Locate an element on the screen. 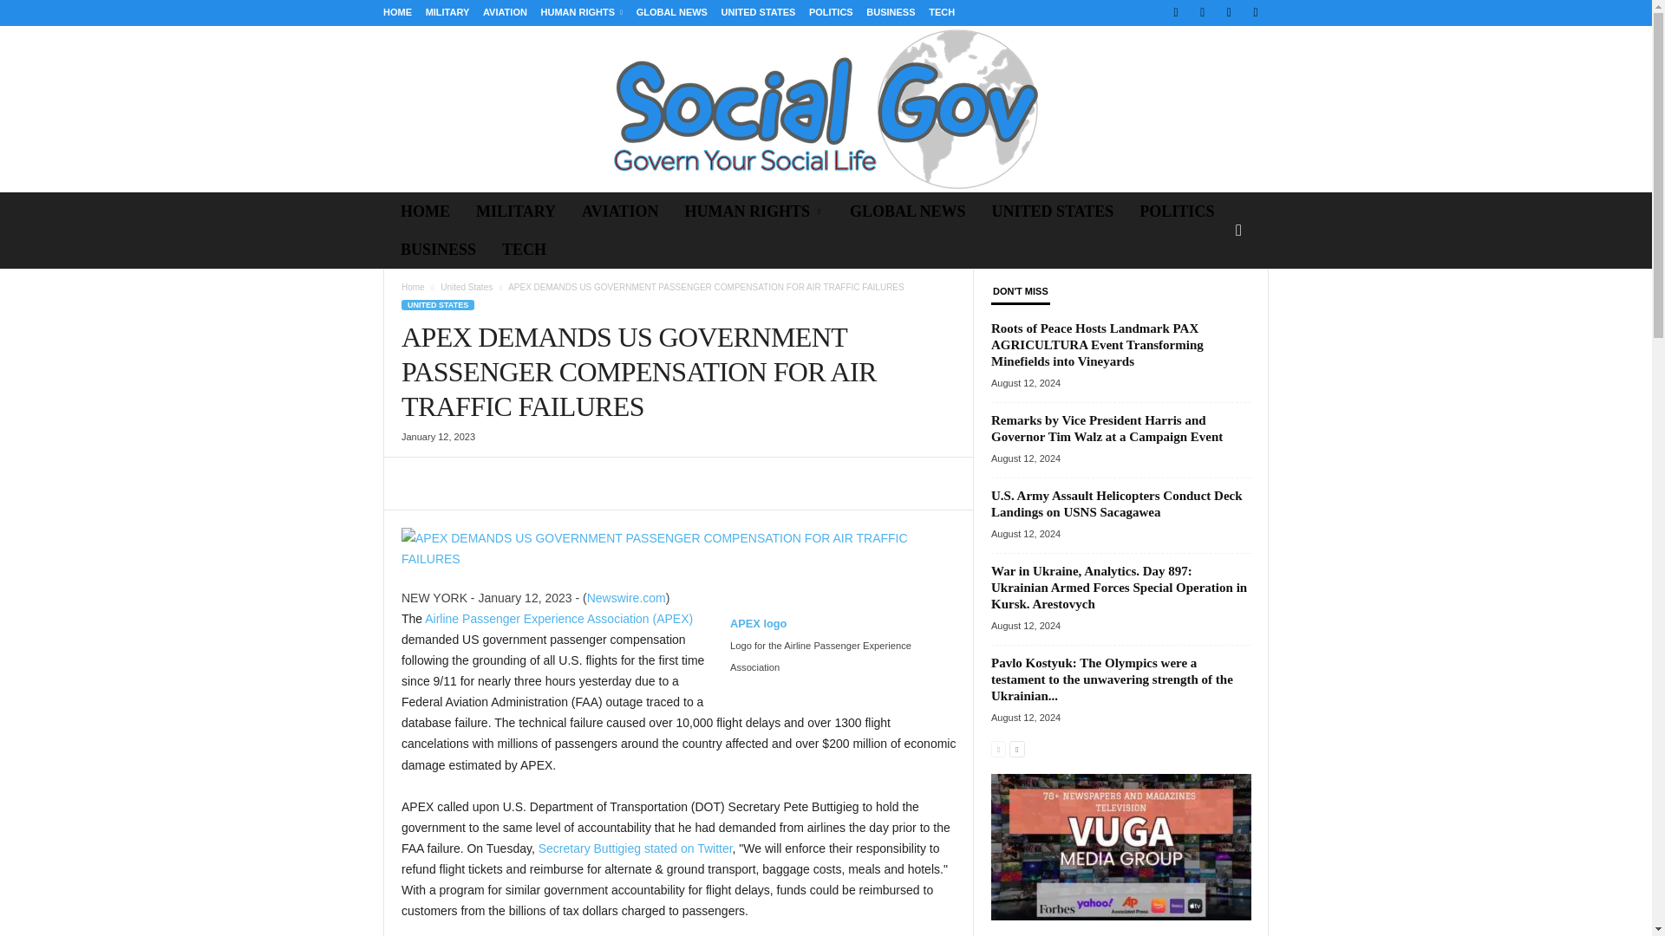 Image resolution: width=1665 pixels, height=936 pixels. HOME is located at coordinates (425, 211).